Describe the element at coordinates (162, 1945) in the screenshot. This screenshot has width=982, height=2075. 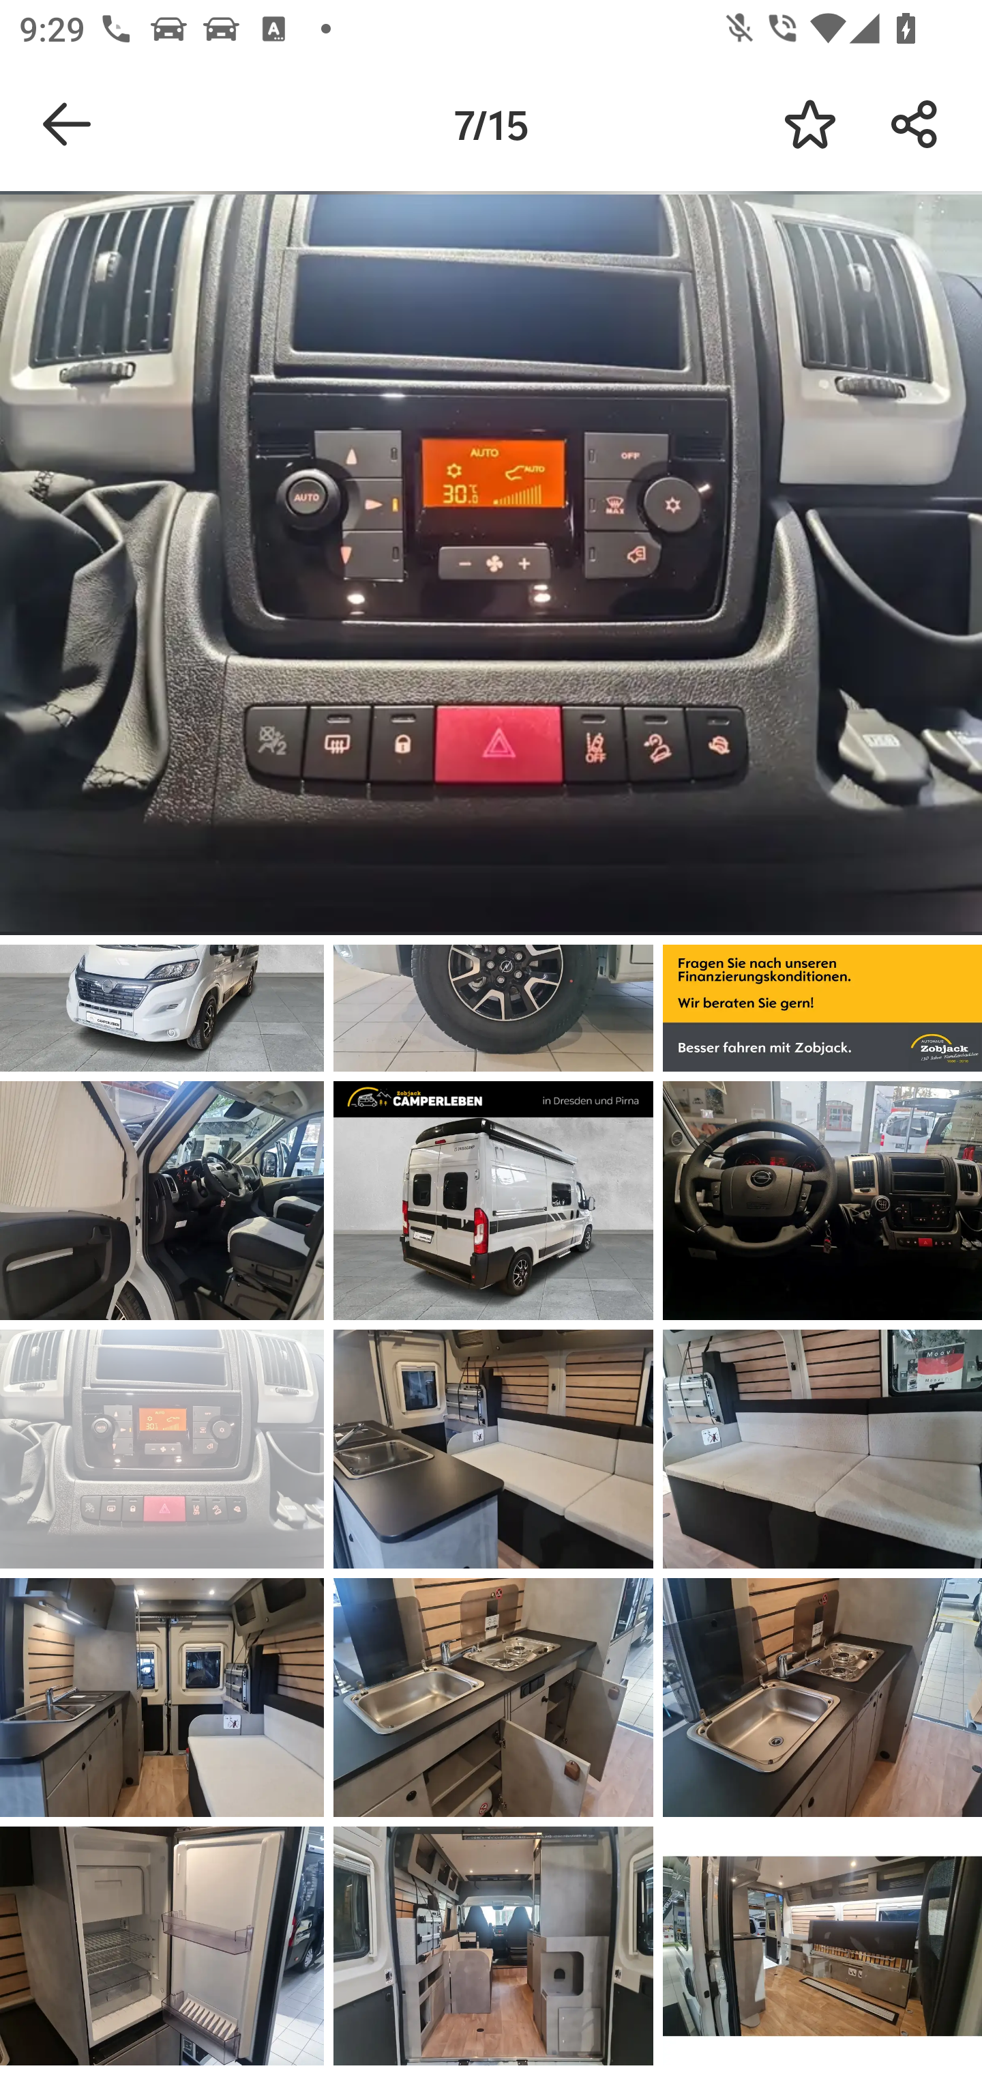
I see `image` at that location.